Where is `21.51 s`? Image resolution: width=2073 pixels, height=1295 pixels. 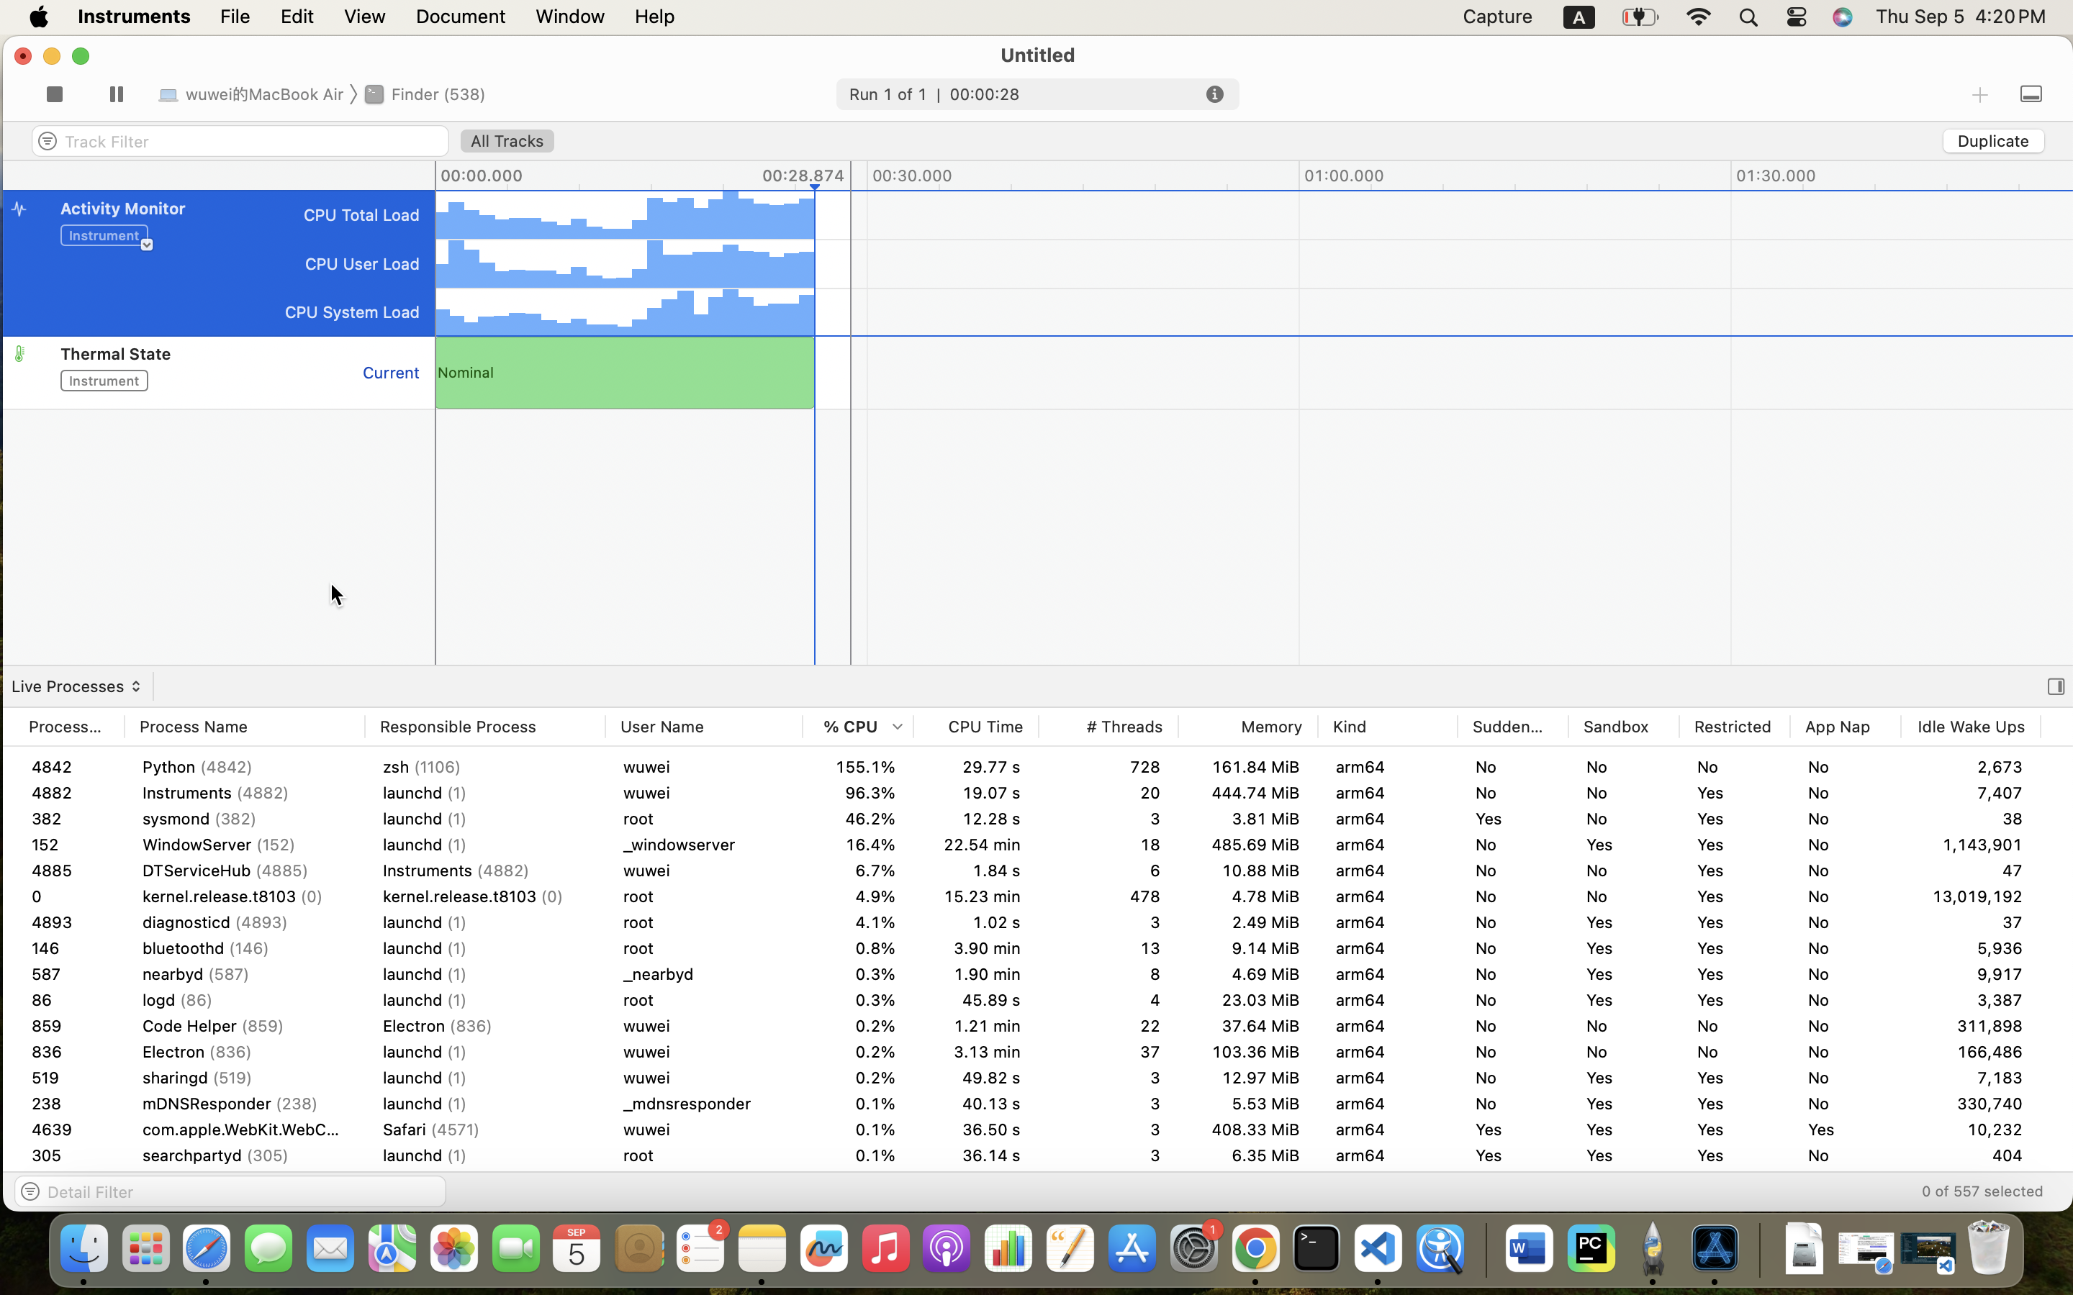
21.51 s is located at coordinates (976, 1130).